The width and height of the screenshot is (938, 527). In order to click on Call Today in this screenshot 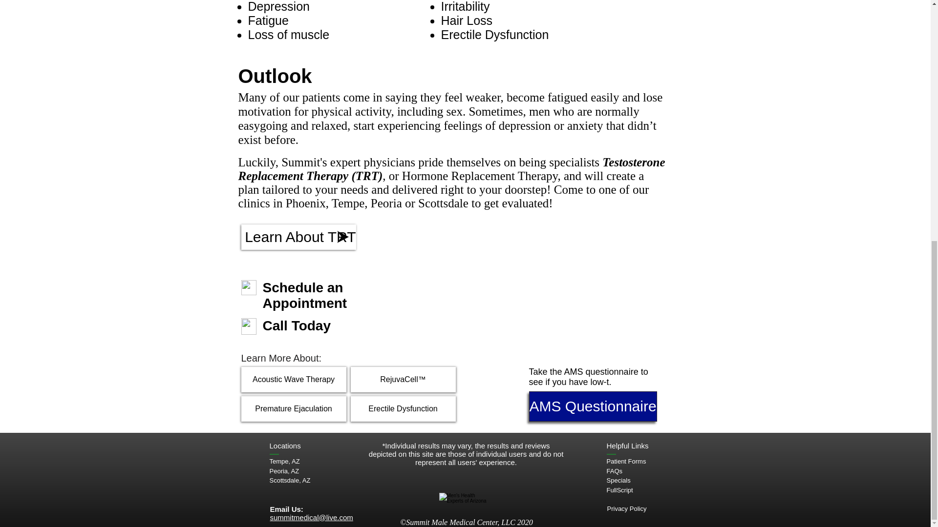, I will do `click(297, 325)`.